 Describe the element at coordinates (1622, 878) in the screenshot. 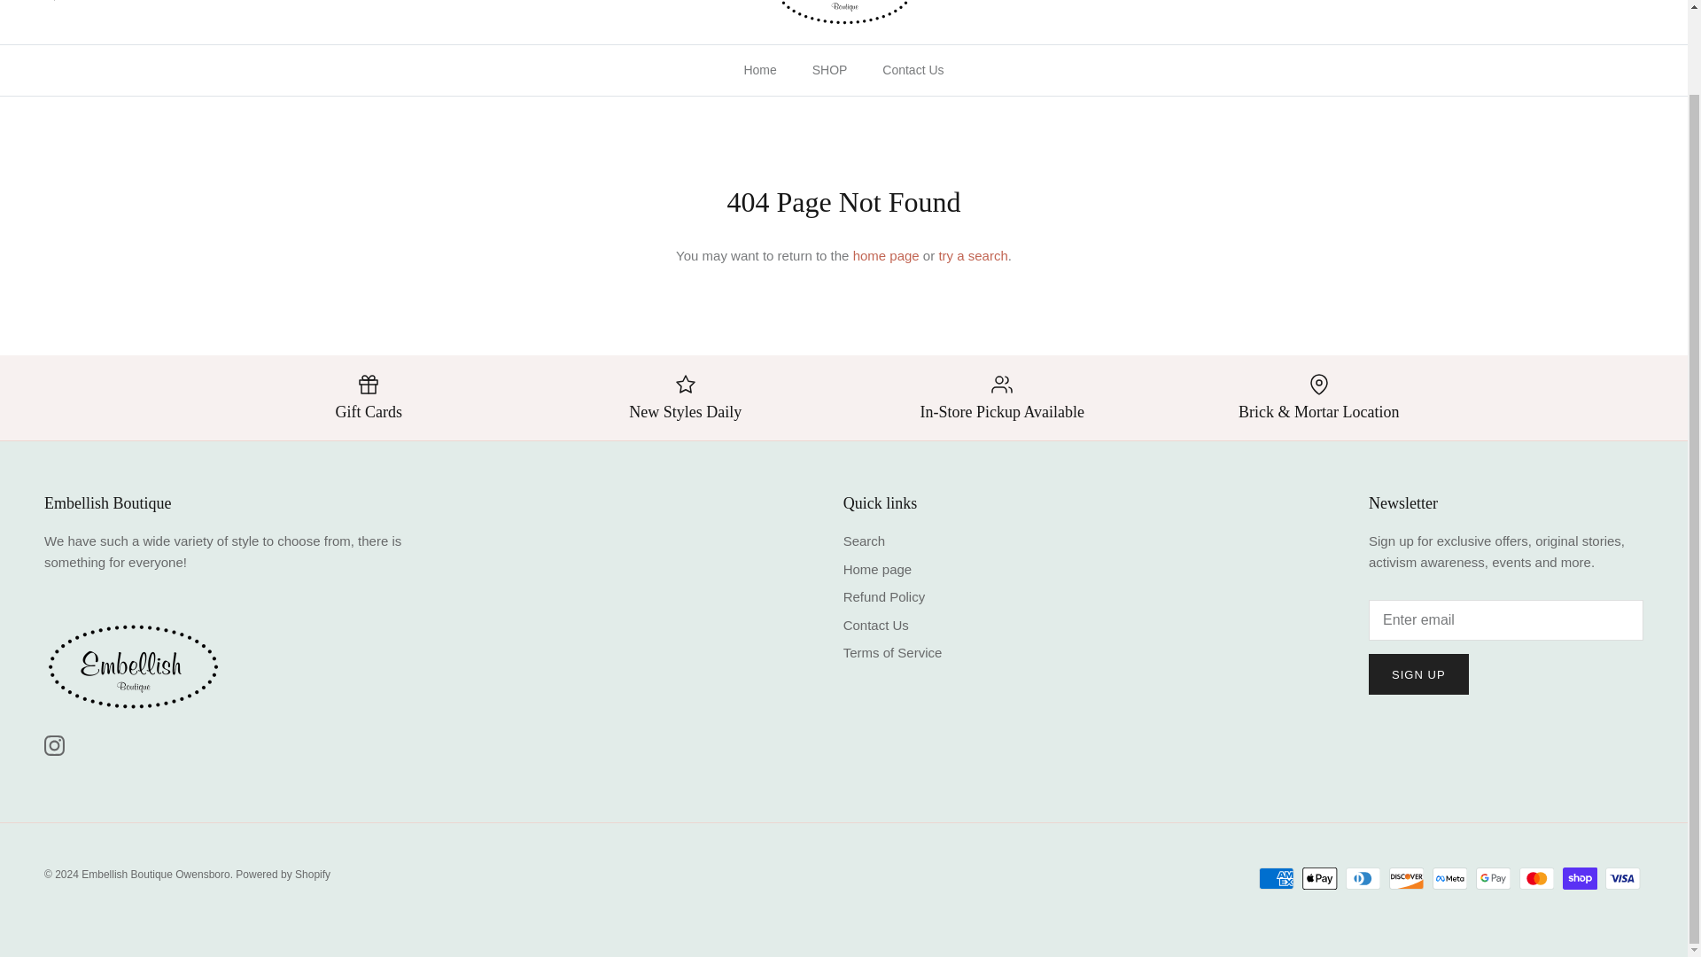

I see `Visa` at that location.